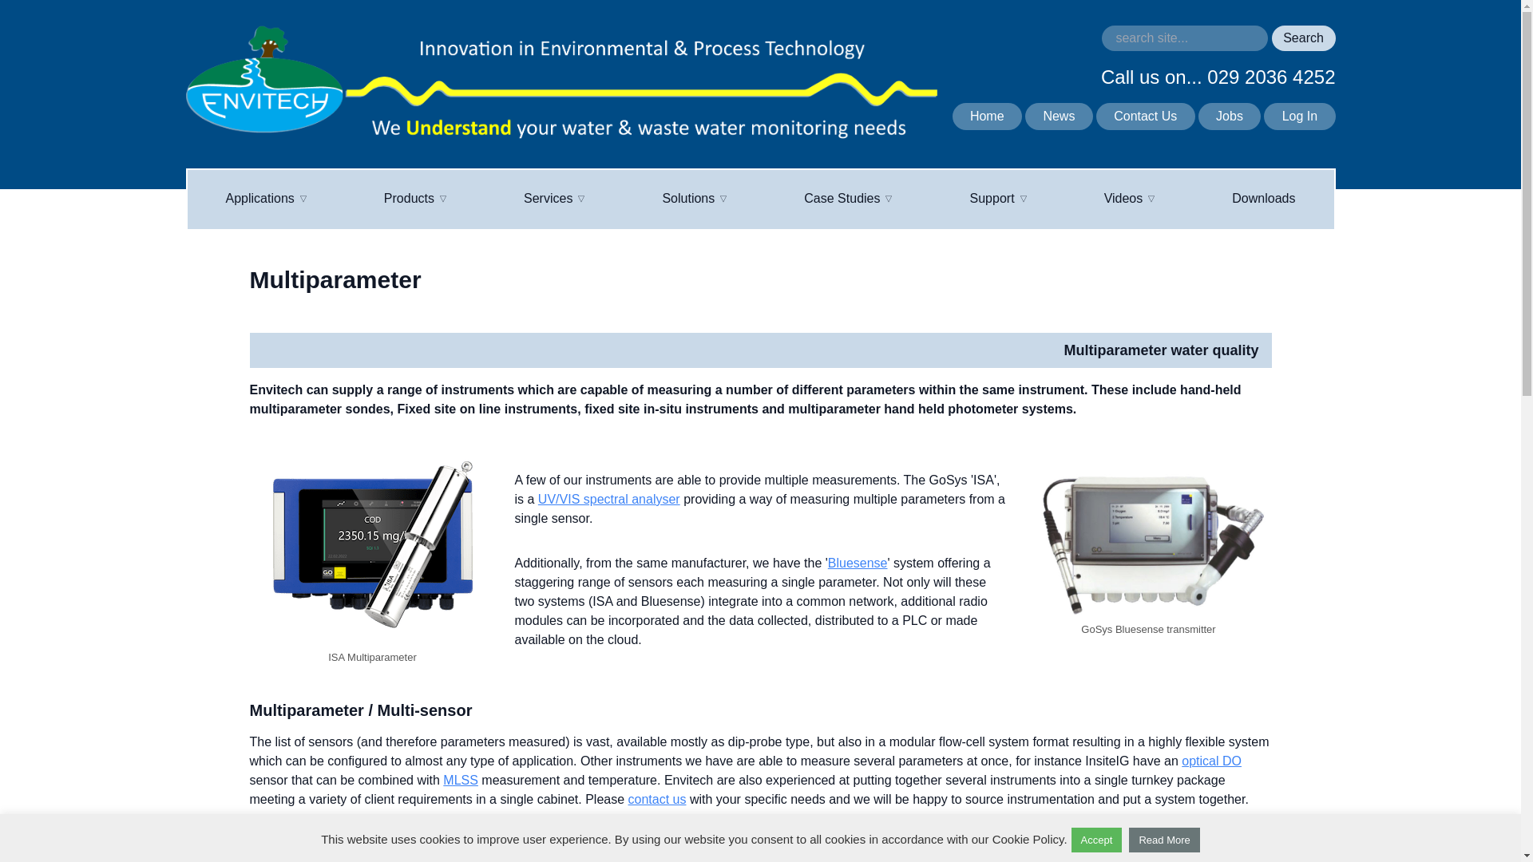  I want to click on Contact Us, so click(1145, 117).